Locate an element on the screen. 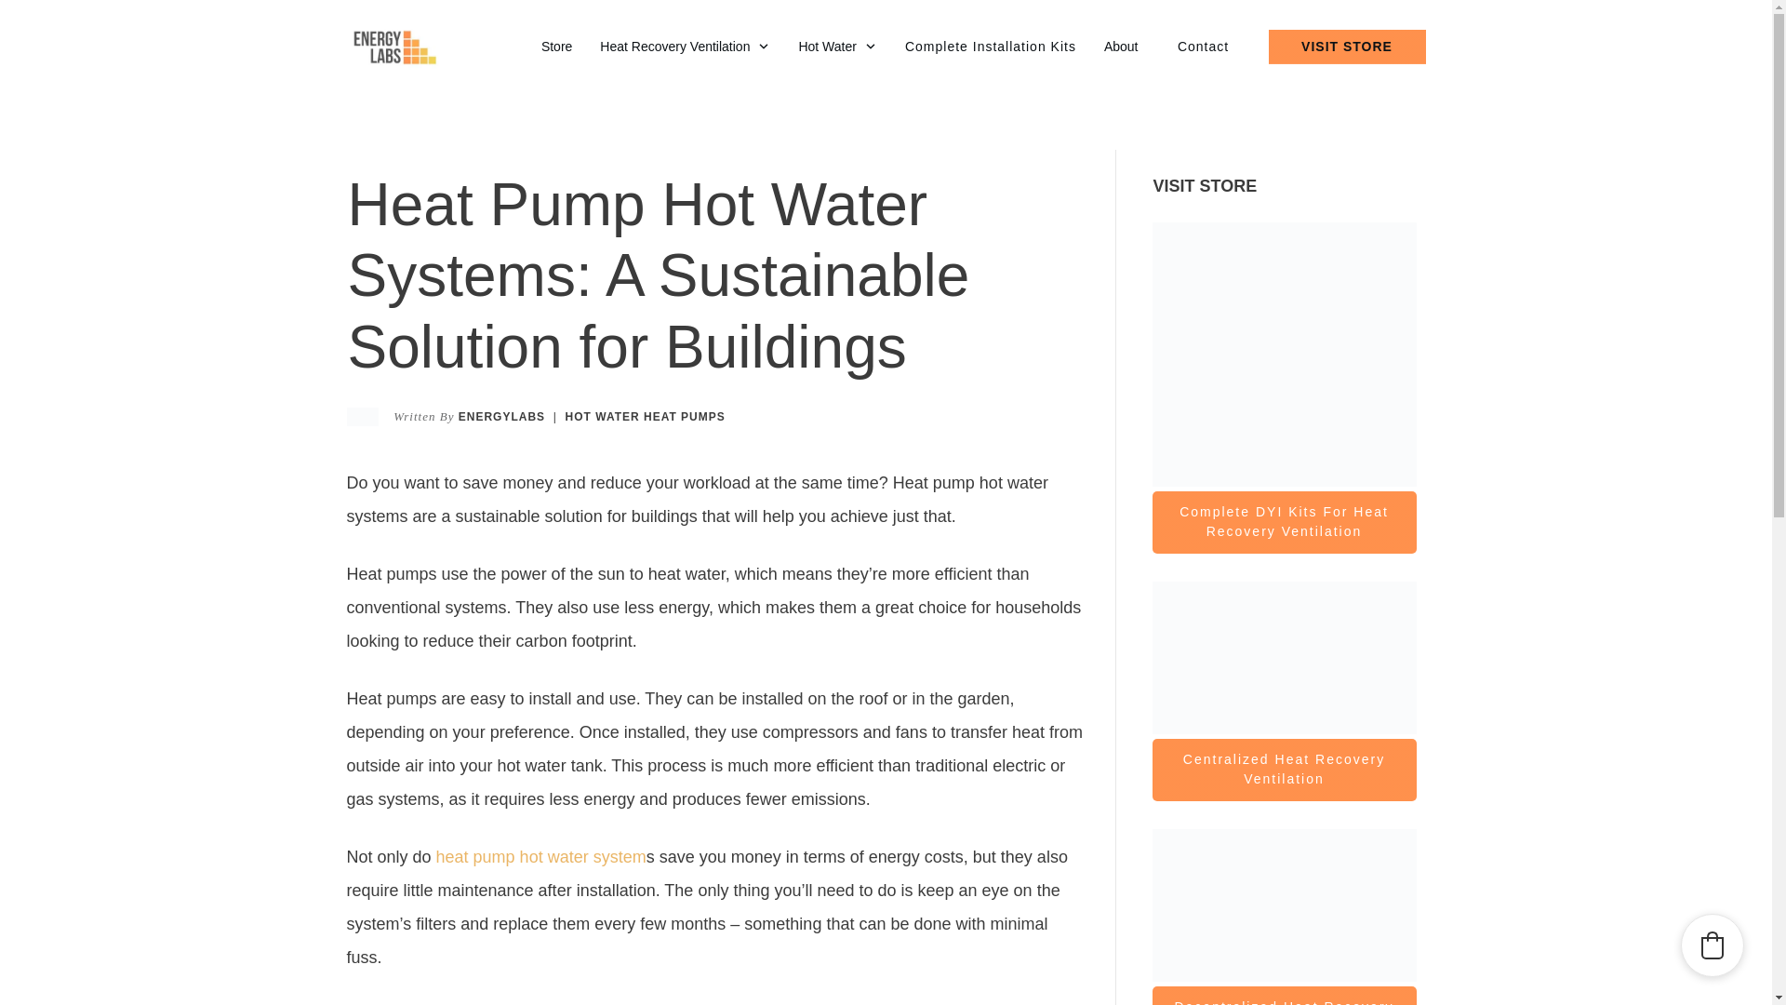 The width and height of the screenshot is (1786, 1005). energylabs-1982507127 is located at coordinates (1284, 658).